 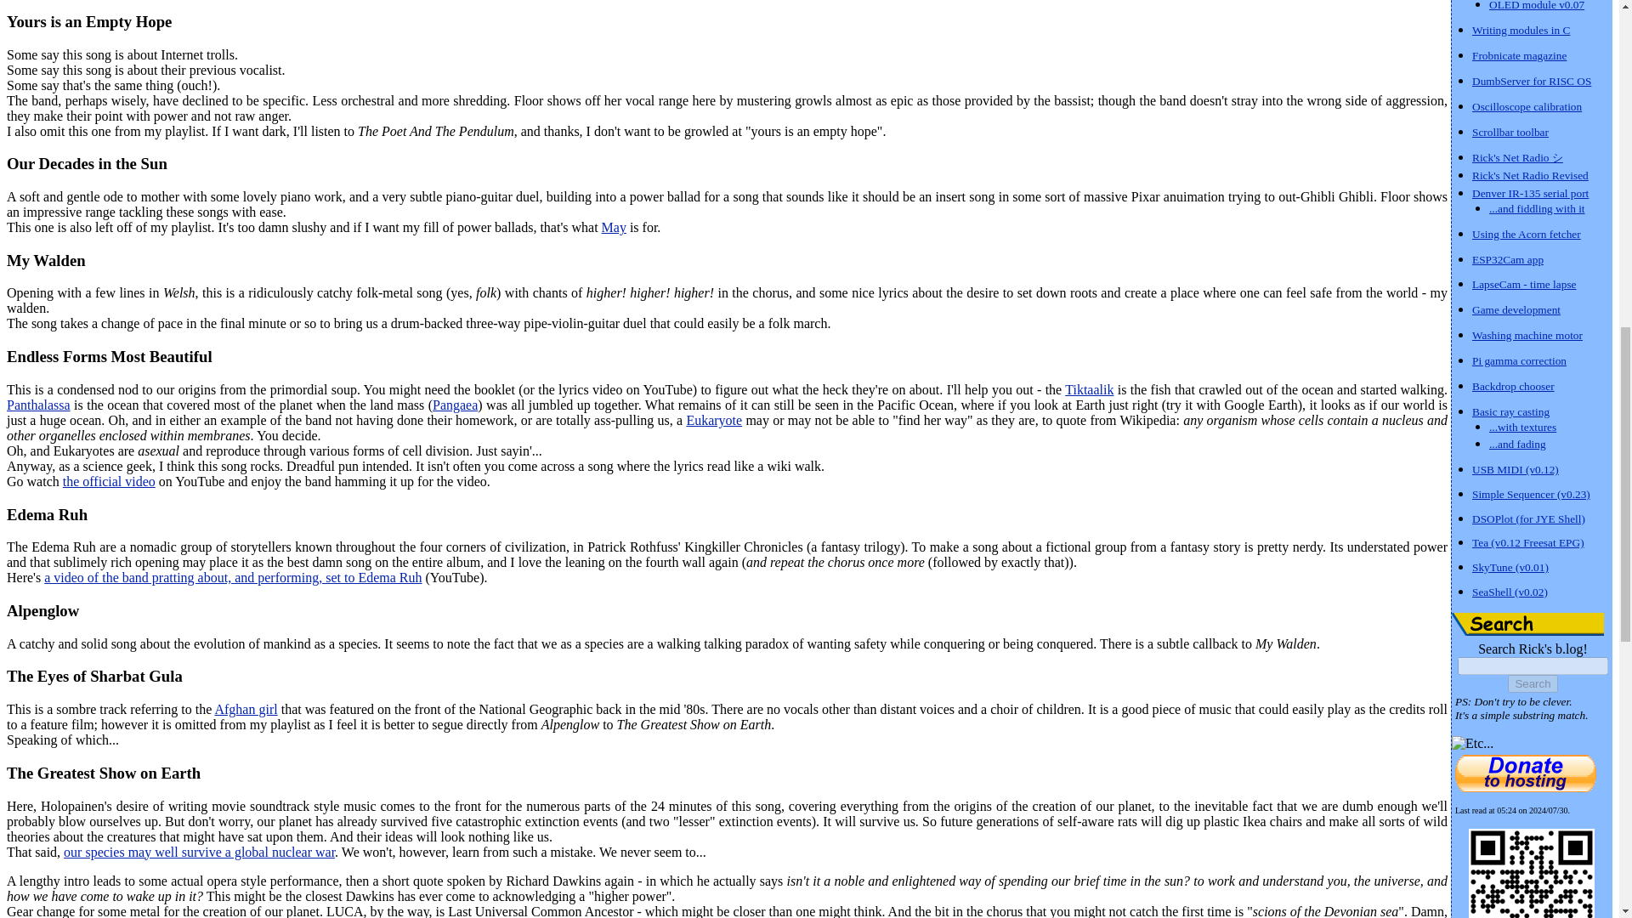 I want to click on Eukaryote, so click(x=714, y=420).